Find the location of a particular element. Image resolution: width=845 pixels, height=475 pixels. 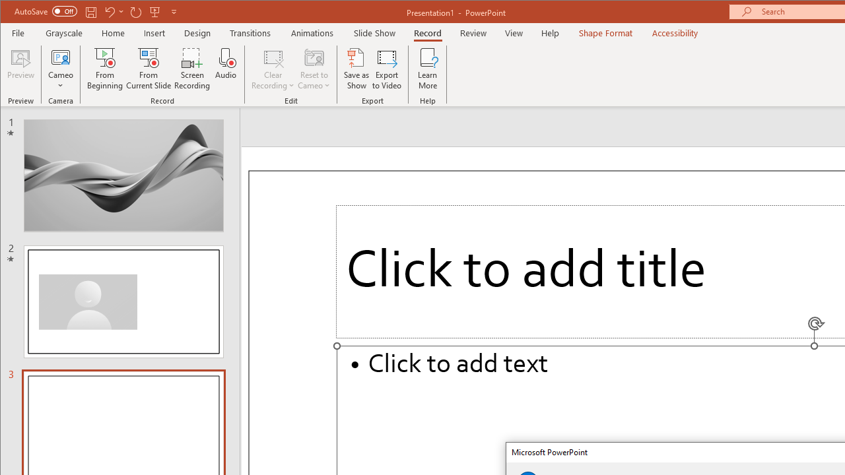

Screen Recording is located at coordinates (193, 69).